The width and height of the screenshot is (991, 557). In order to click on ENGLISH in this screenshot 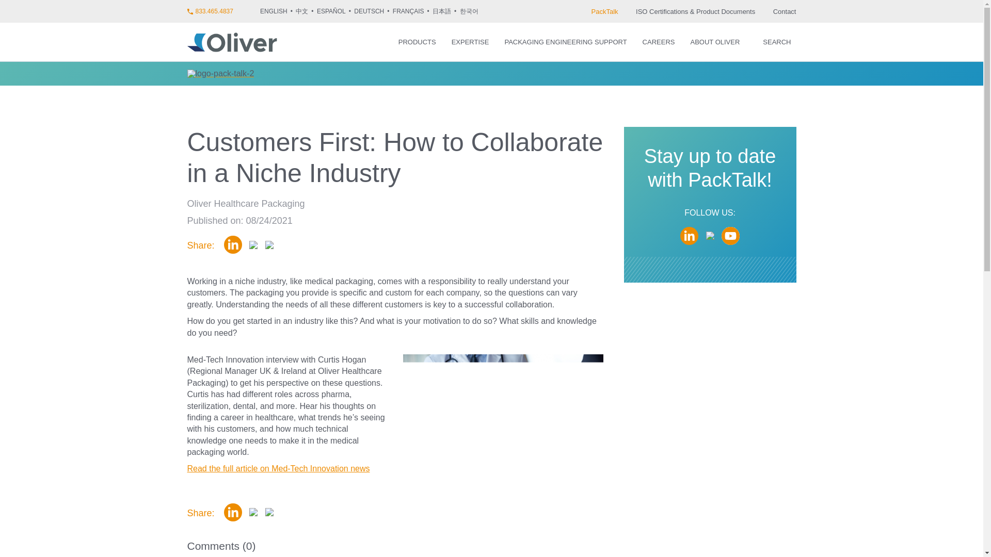, I will do `click(277, 11)`.